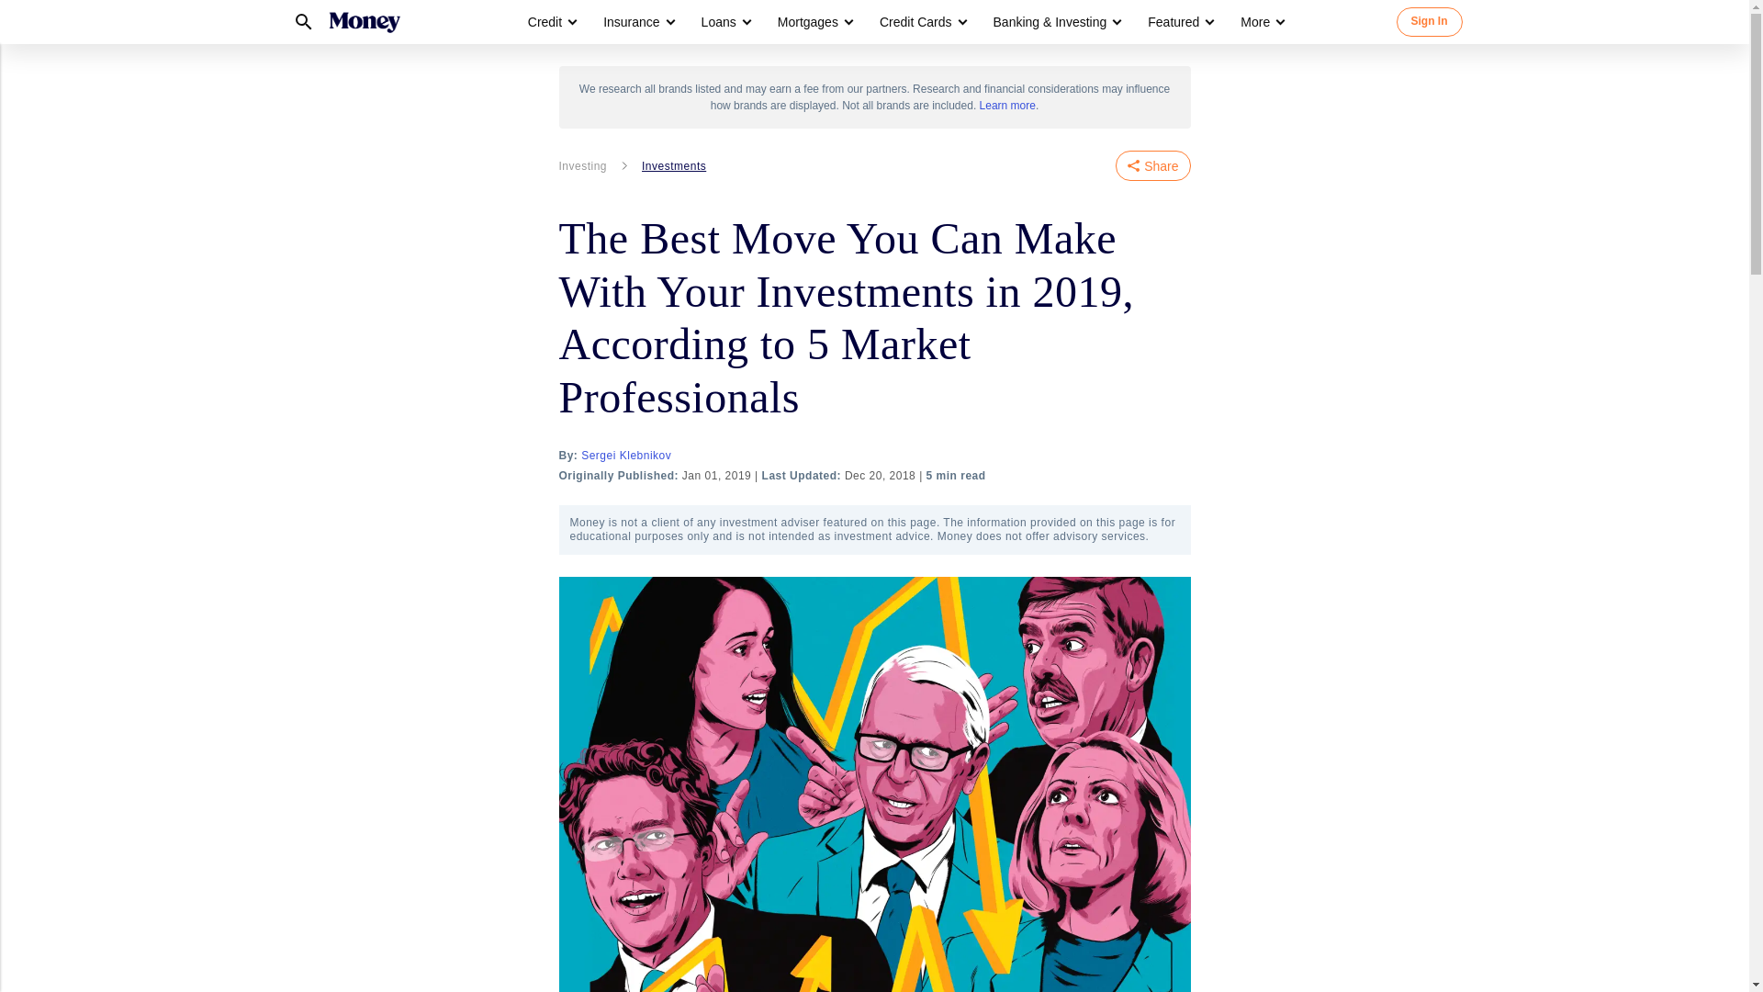 Image resolution: width=1763 pixels, height=992 pixels. What do you see at coordinates (719, 22) in the screenshot?
I see `Loans` at bounding box center [719, 22].